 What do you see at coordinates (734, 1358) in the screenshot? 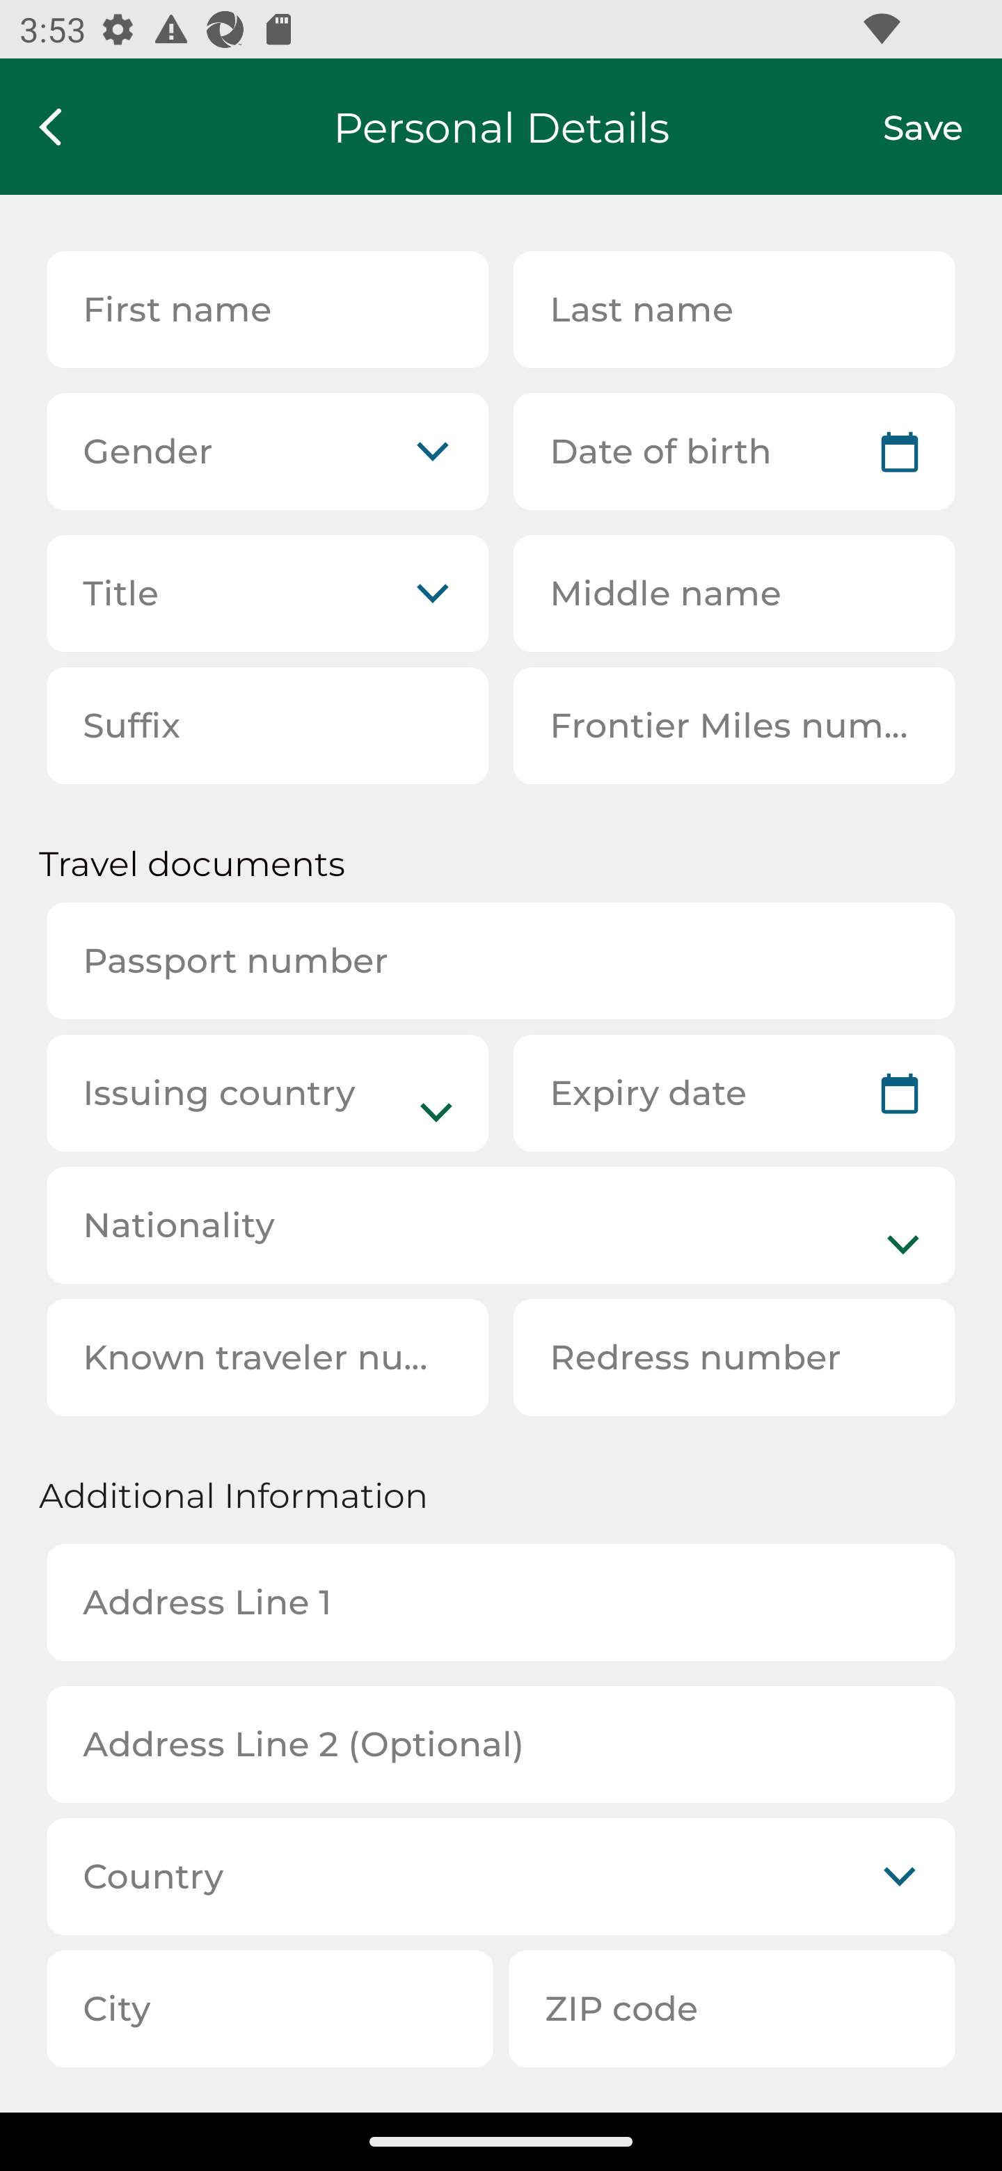
I see `Redress number` at bounding box center [734, 1358].